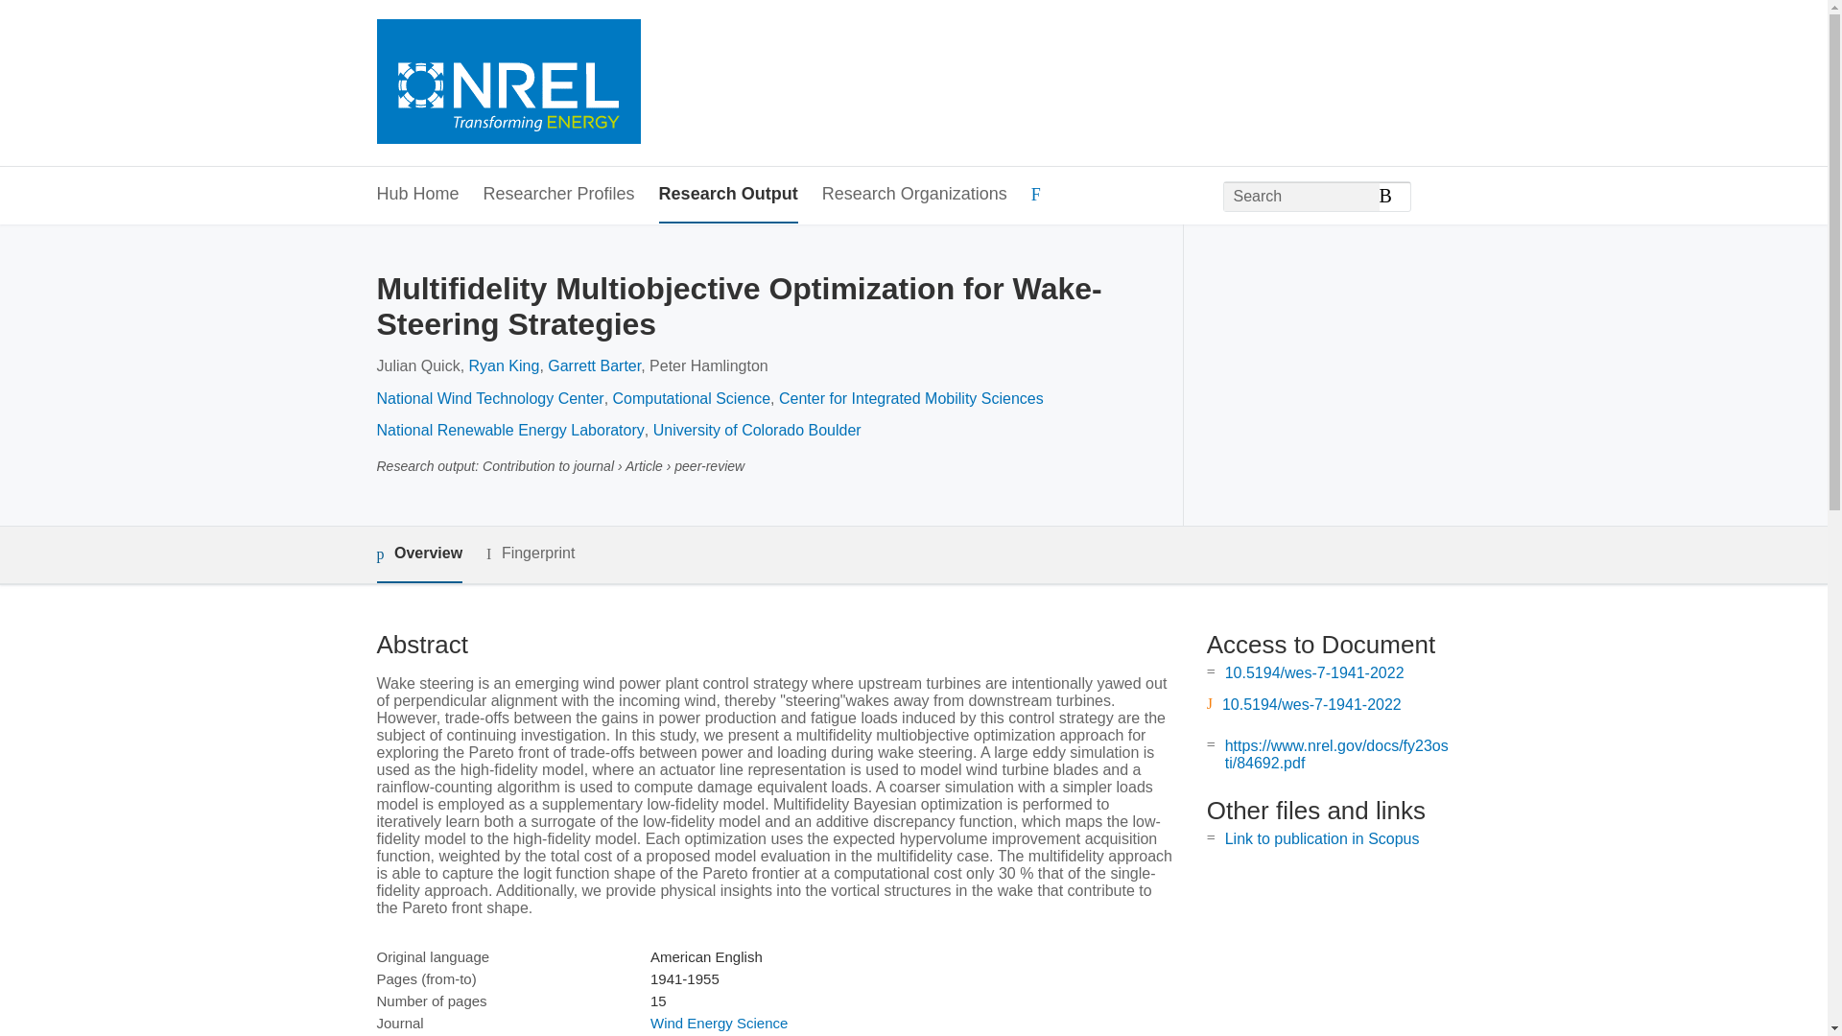  Describe the element at coordinates (728, 195) in the screenshot. I see `Research Output` at that location.